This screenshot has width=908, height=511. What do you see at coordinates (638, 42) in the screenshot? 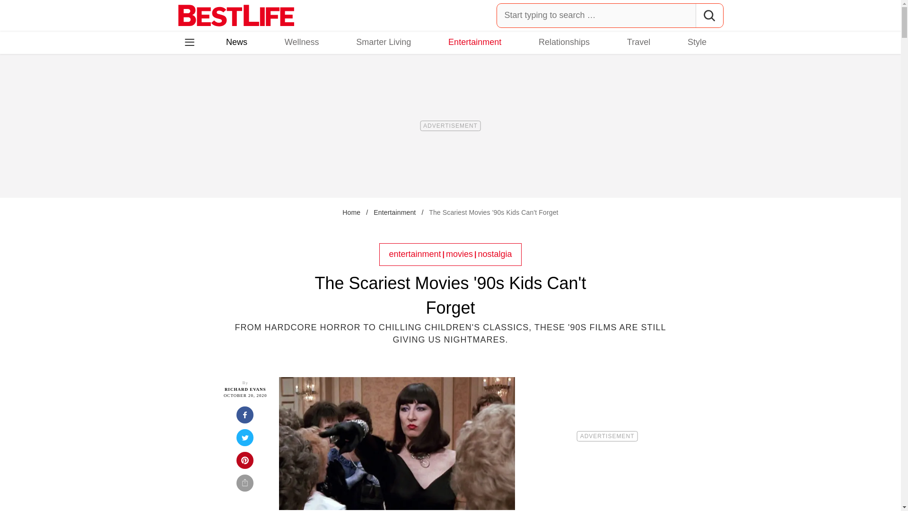
I see `Travel` at bounding box center [638, 42].